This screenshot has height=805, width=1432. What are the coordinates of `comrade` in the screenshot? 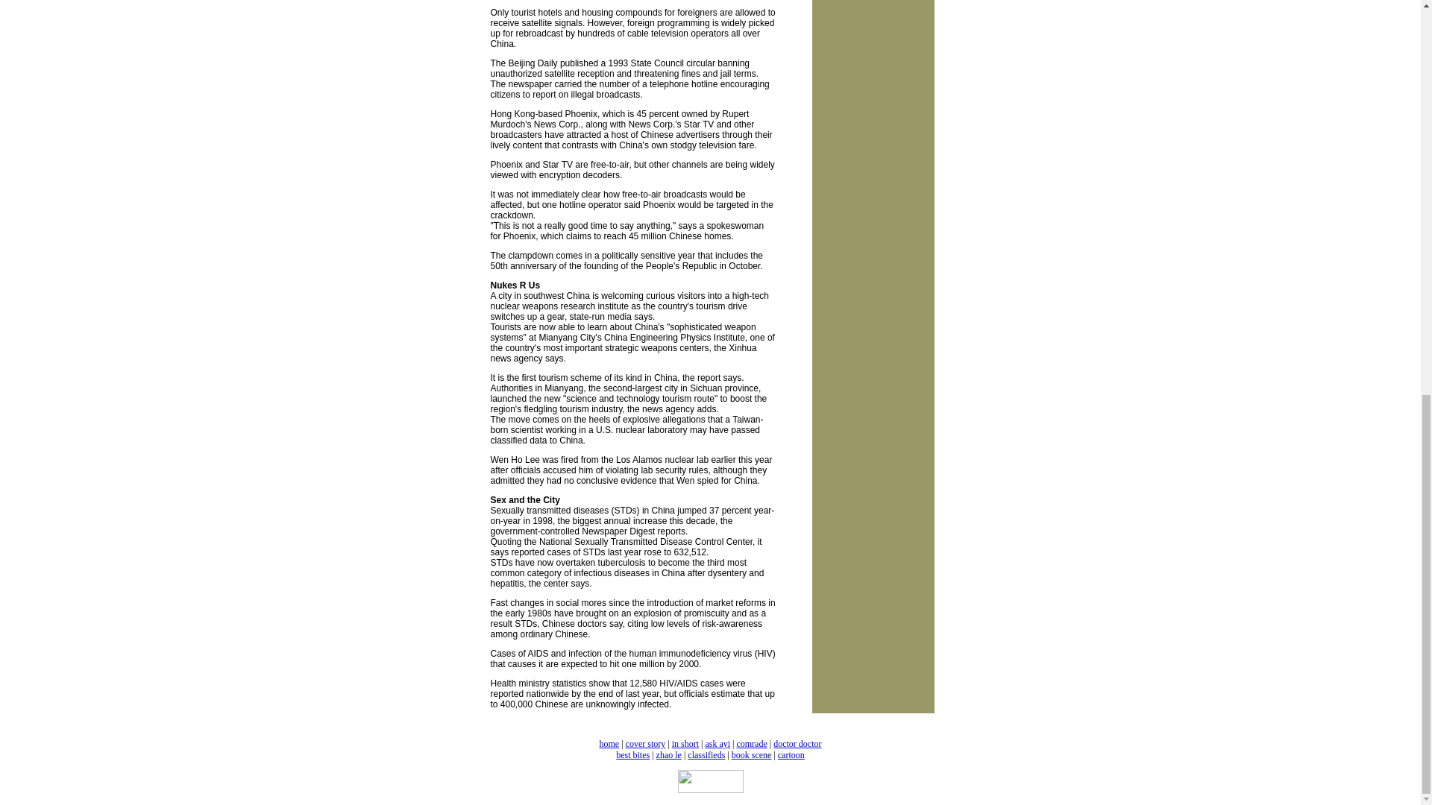 It's located at (750, 744).